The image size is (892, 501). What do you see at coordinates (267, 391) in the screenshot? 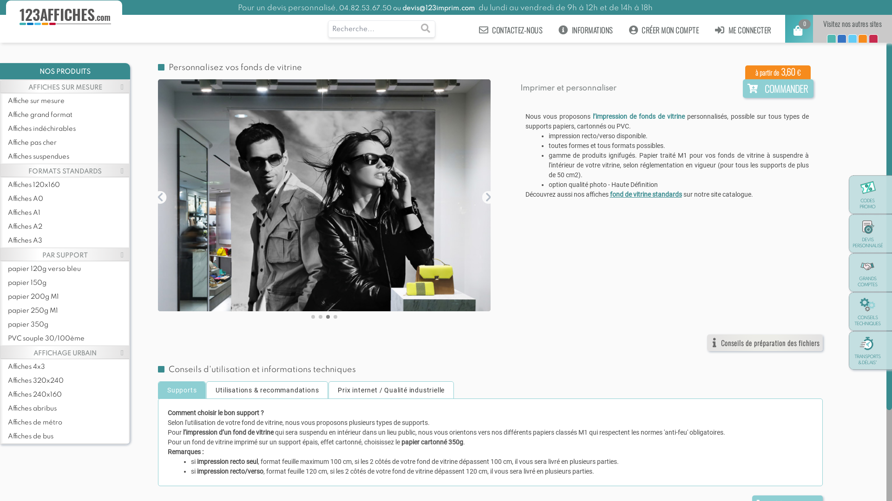
I see `Utilisations & recommandations` at bounding box center [267, 391].